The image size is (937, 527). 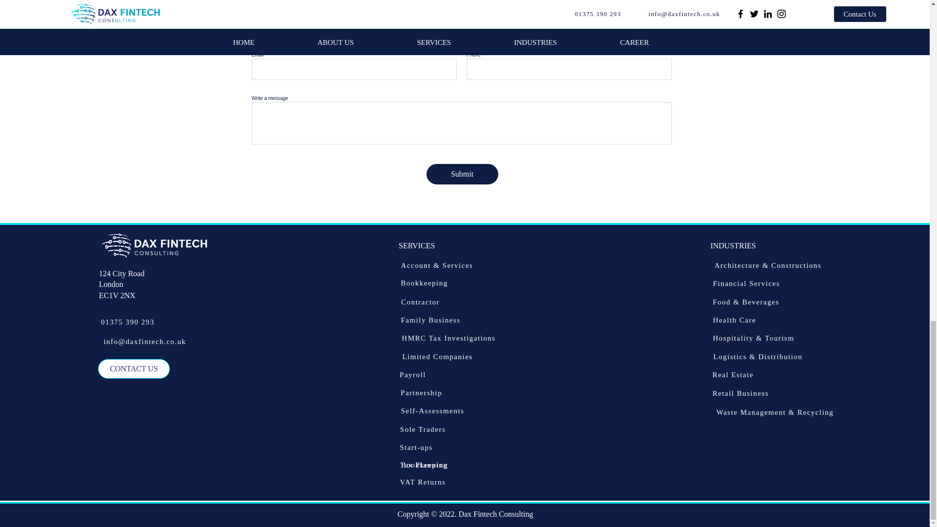 I want to click on Start-ups, so click(x=416, y=447).